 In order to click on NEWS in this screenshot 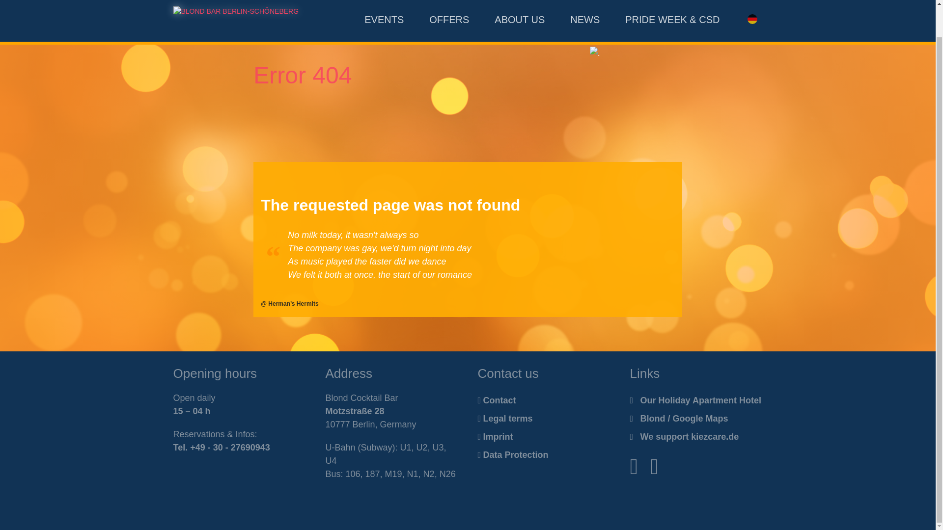, I will do `click(584, 3)`.